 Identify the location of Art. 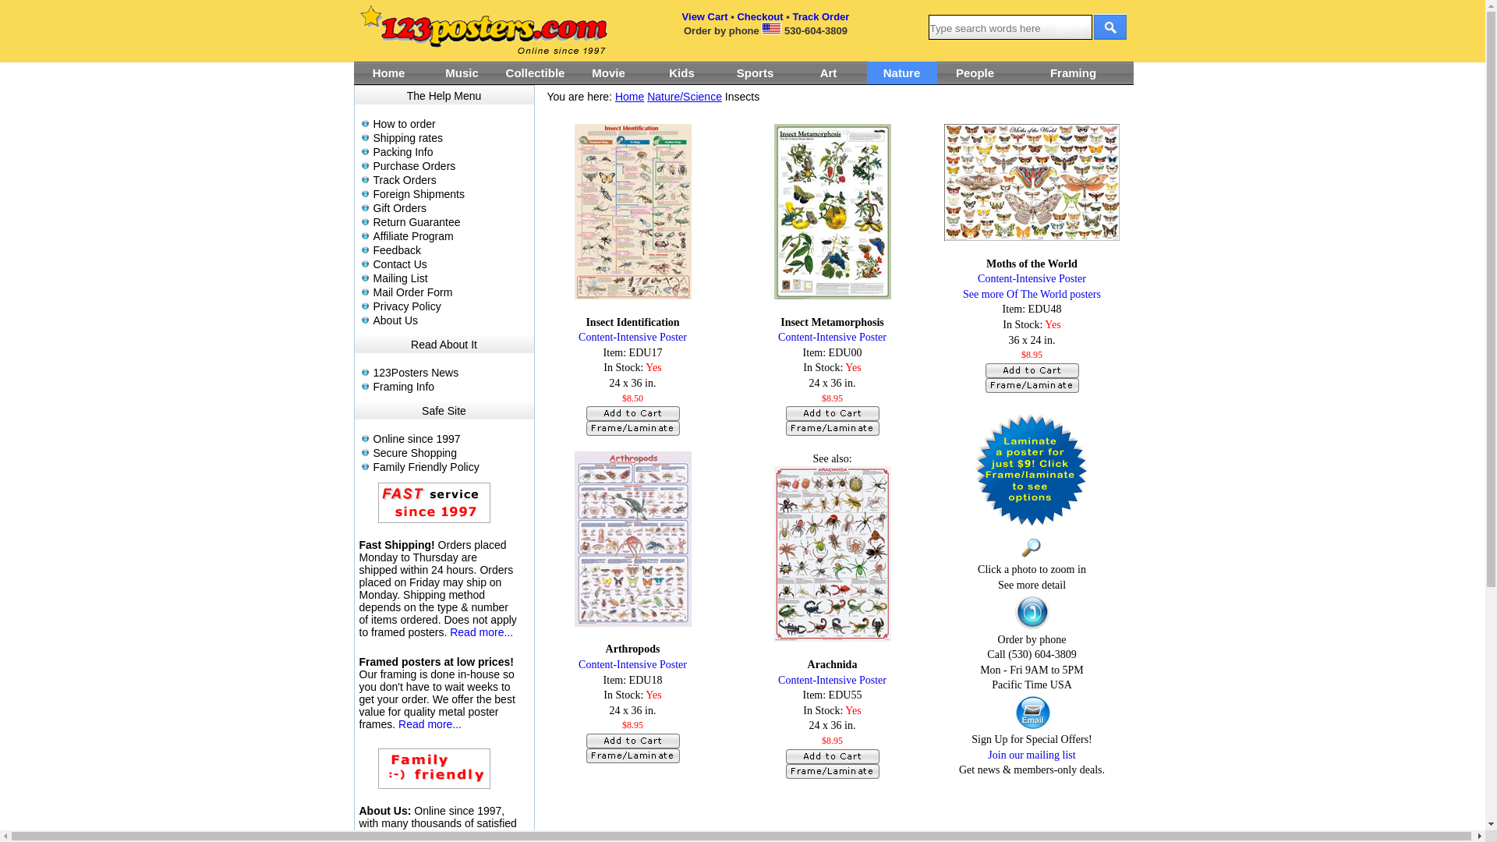
(828, 73).